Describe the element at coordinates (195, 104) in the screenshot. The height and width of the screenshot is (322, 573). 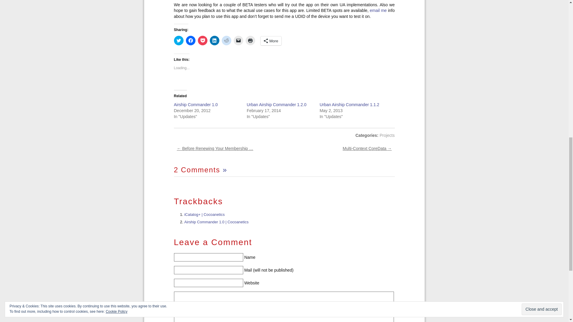
I see `Airship Commander 1.0` at that location.